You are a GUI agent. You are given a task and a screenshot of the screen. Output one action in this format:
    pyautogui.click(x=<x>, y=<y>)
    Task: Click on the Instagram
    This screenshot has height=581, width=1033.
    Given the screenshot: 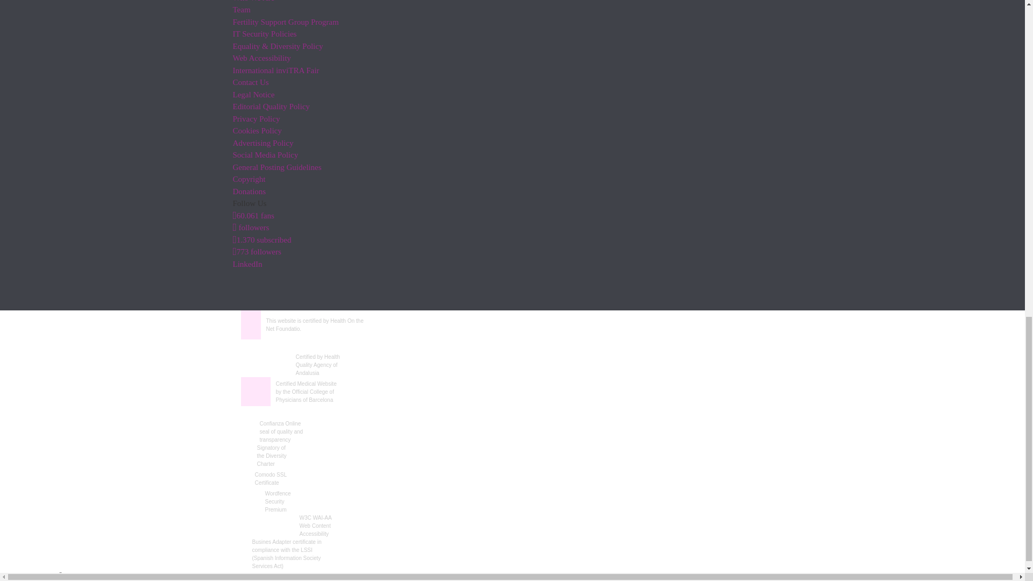 What is the action you would take?
    pyautogui.click(x=257, y=252)
    